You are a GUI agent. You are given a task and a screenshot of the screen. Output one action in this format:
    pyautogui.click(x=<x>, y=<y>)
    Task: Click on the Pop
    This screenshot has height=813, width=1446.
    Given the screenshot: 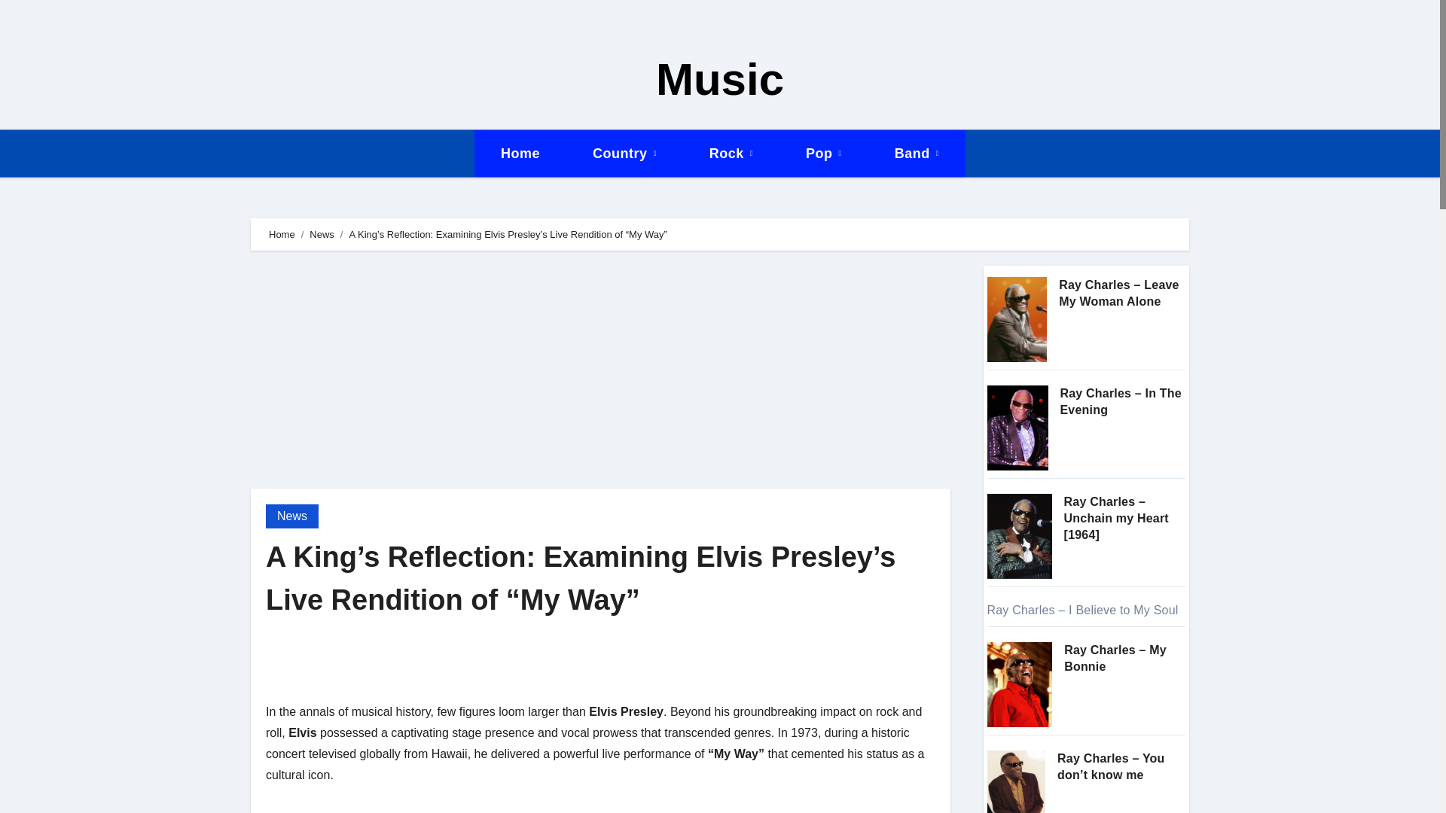 What is the action you would take?
    pyautogui.click(x=823, y=154)
    